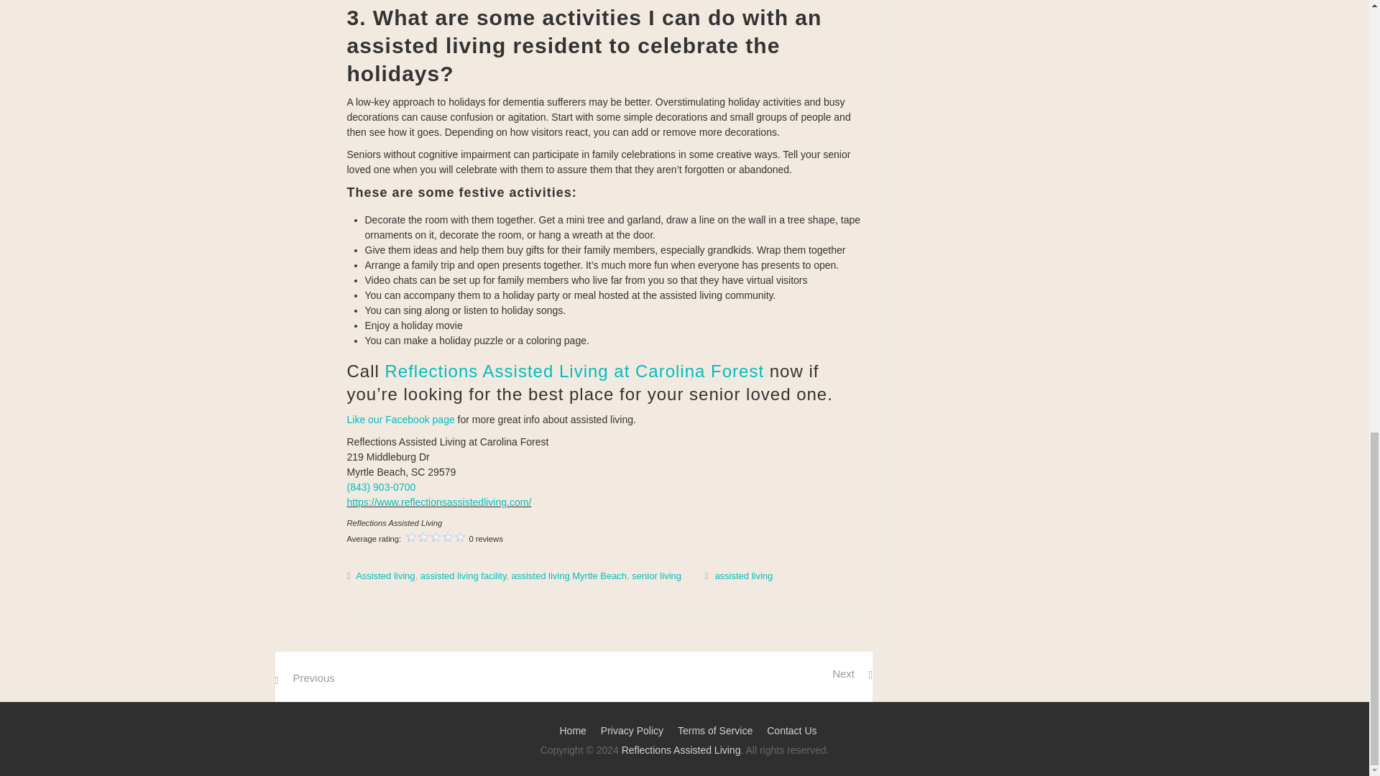 This screenshot has width=1380, height=776. I want to click on senior living, so click(657, 575).